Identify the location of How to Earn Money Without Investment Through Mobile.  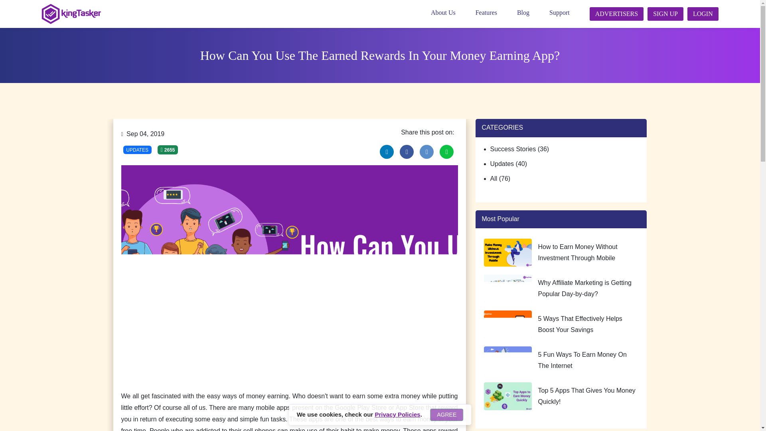
(577, 252).